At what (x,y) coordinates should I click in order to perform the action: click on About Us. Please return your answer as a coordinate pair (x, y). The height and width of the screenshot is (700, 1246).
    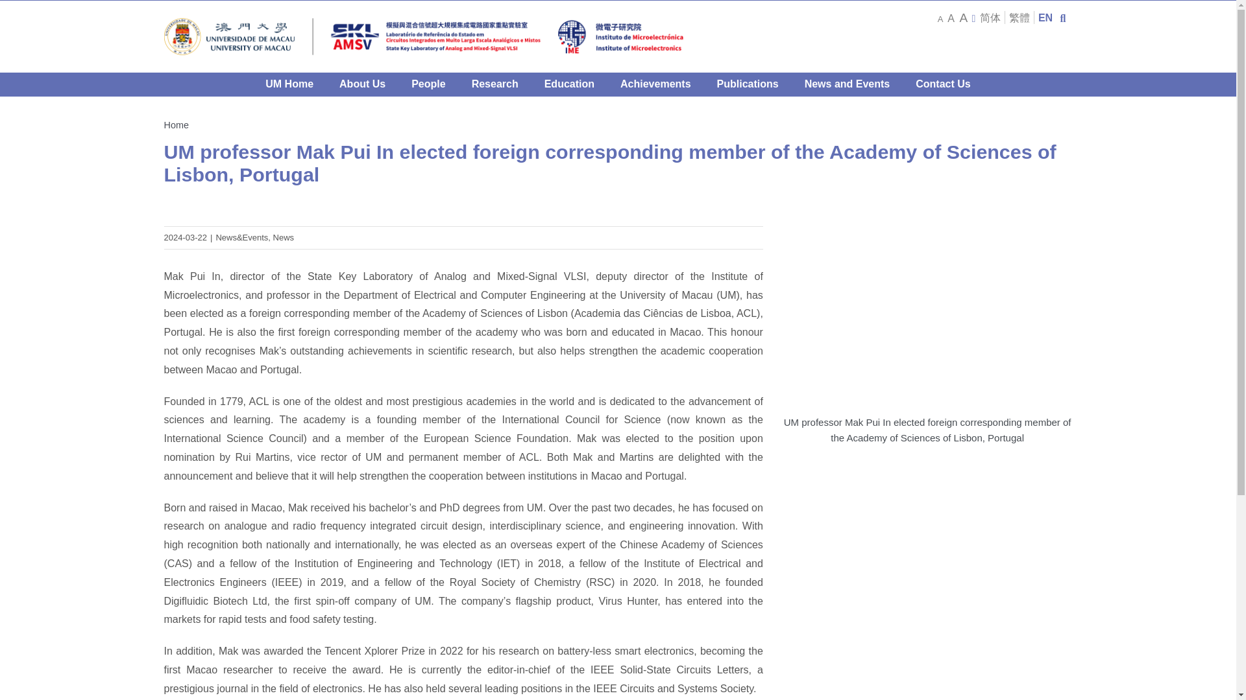
    Looking at the image, I should click on (362, 84).